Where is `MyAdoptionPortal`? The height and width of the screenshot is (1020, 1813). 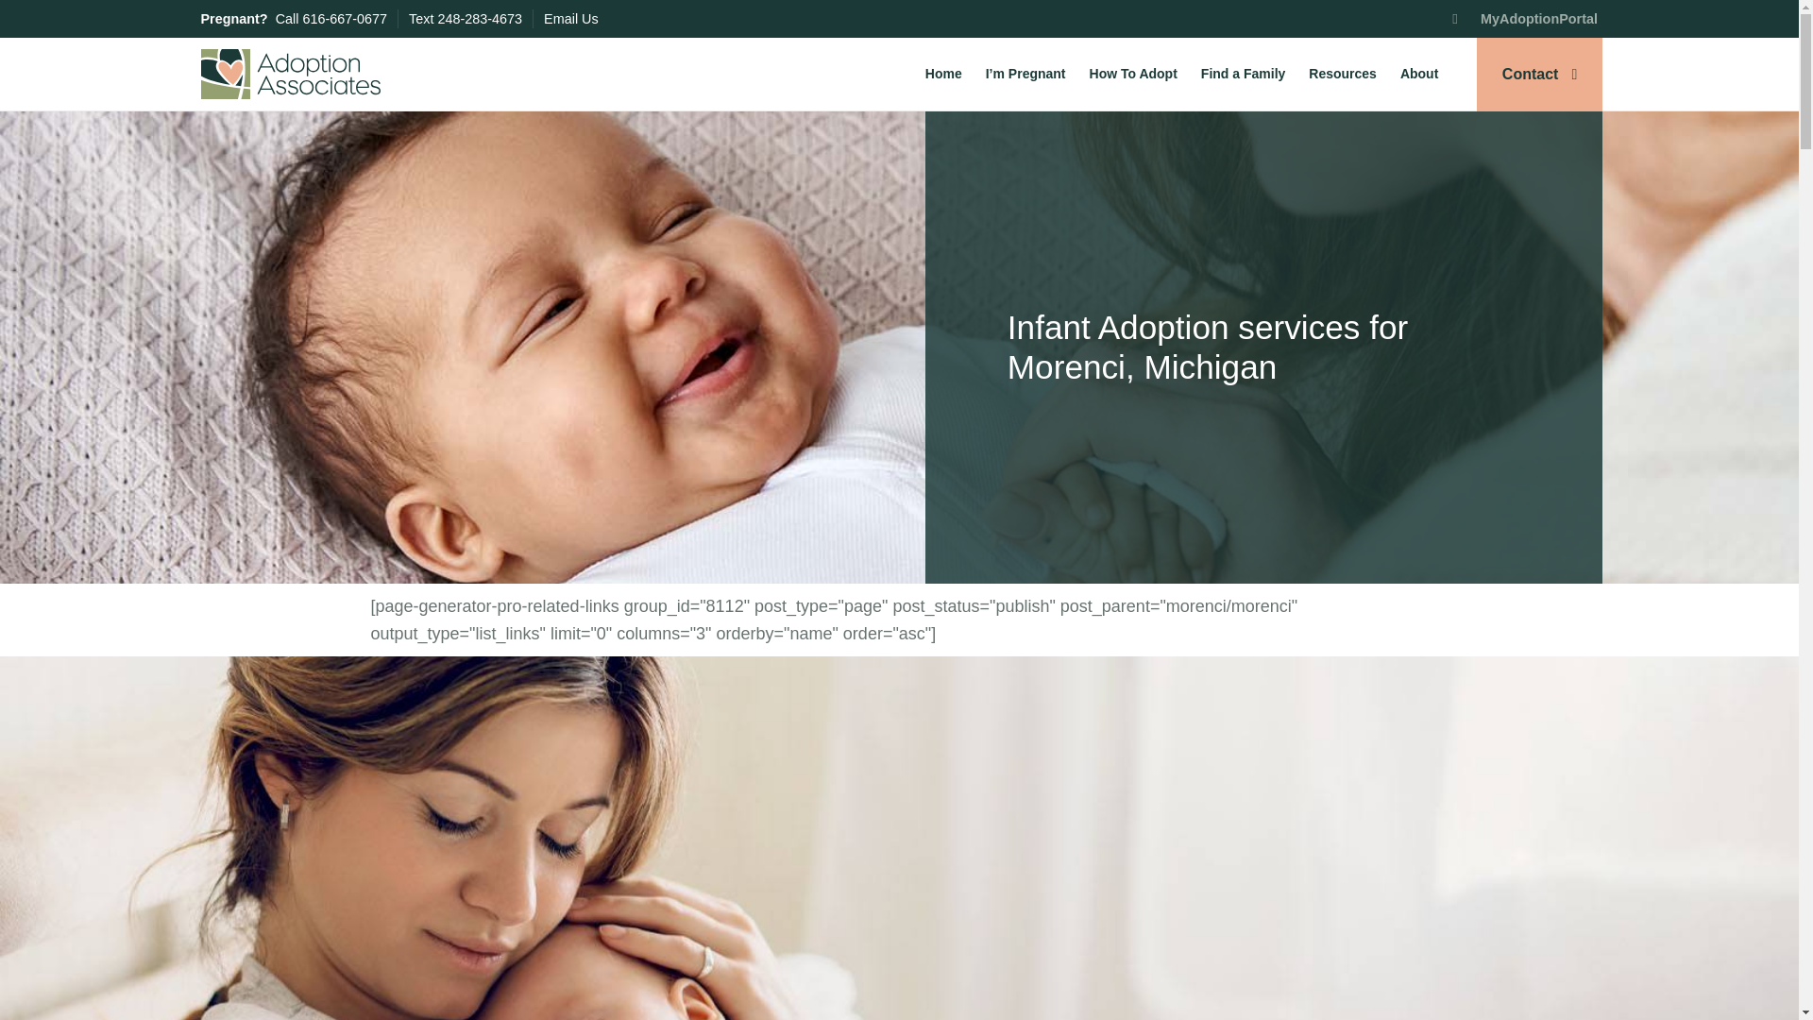
MyAdoptionPortal is located at coordinates (1524, 19).